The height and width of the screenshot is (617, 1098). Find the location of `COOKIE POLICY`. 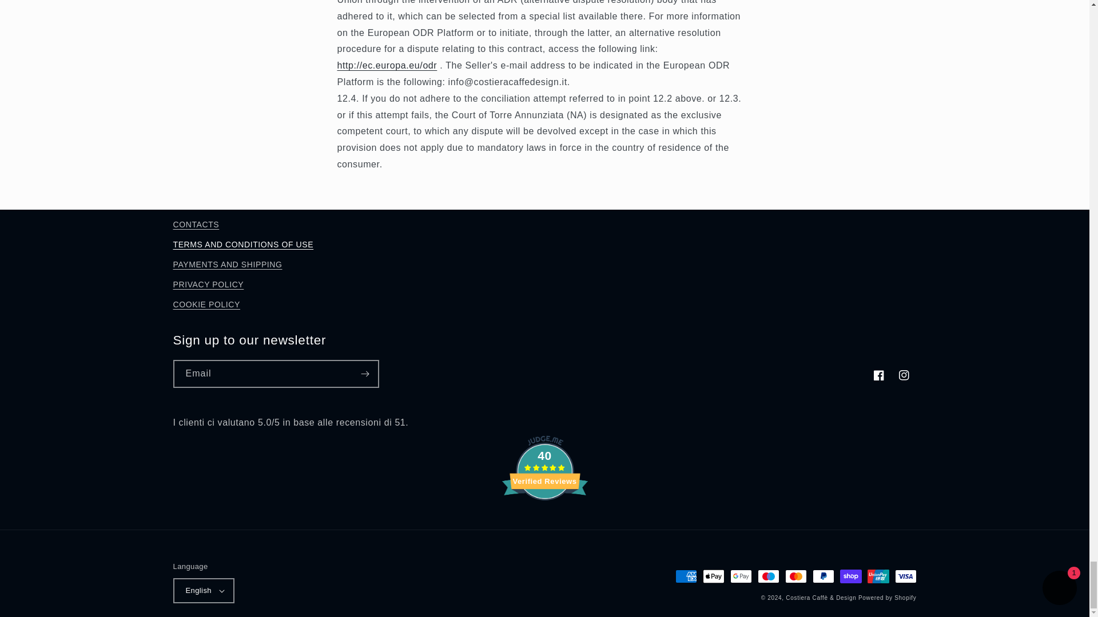

COOKIE POLICY is located at coordinates (206, 305).